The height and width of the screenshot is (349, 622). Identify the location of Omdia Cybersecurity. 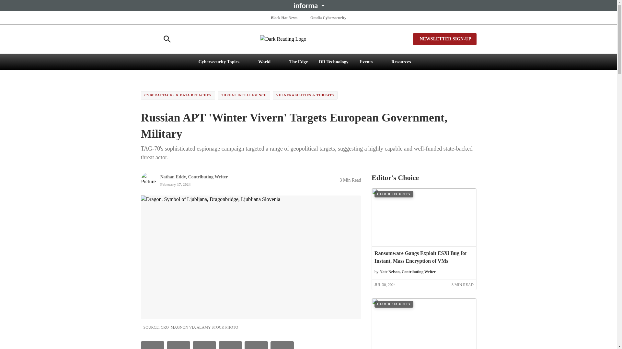
(328, 17).